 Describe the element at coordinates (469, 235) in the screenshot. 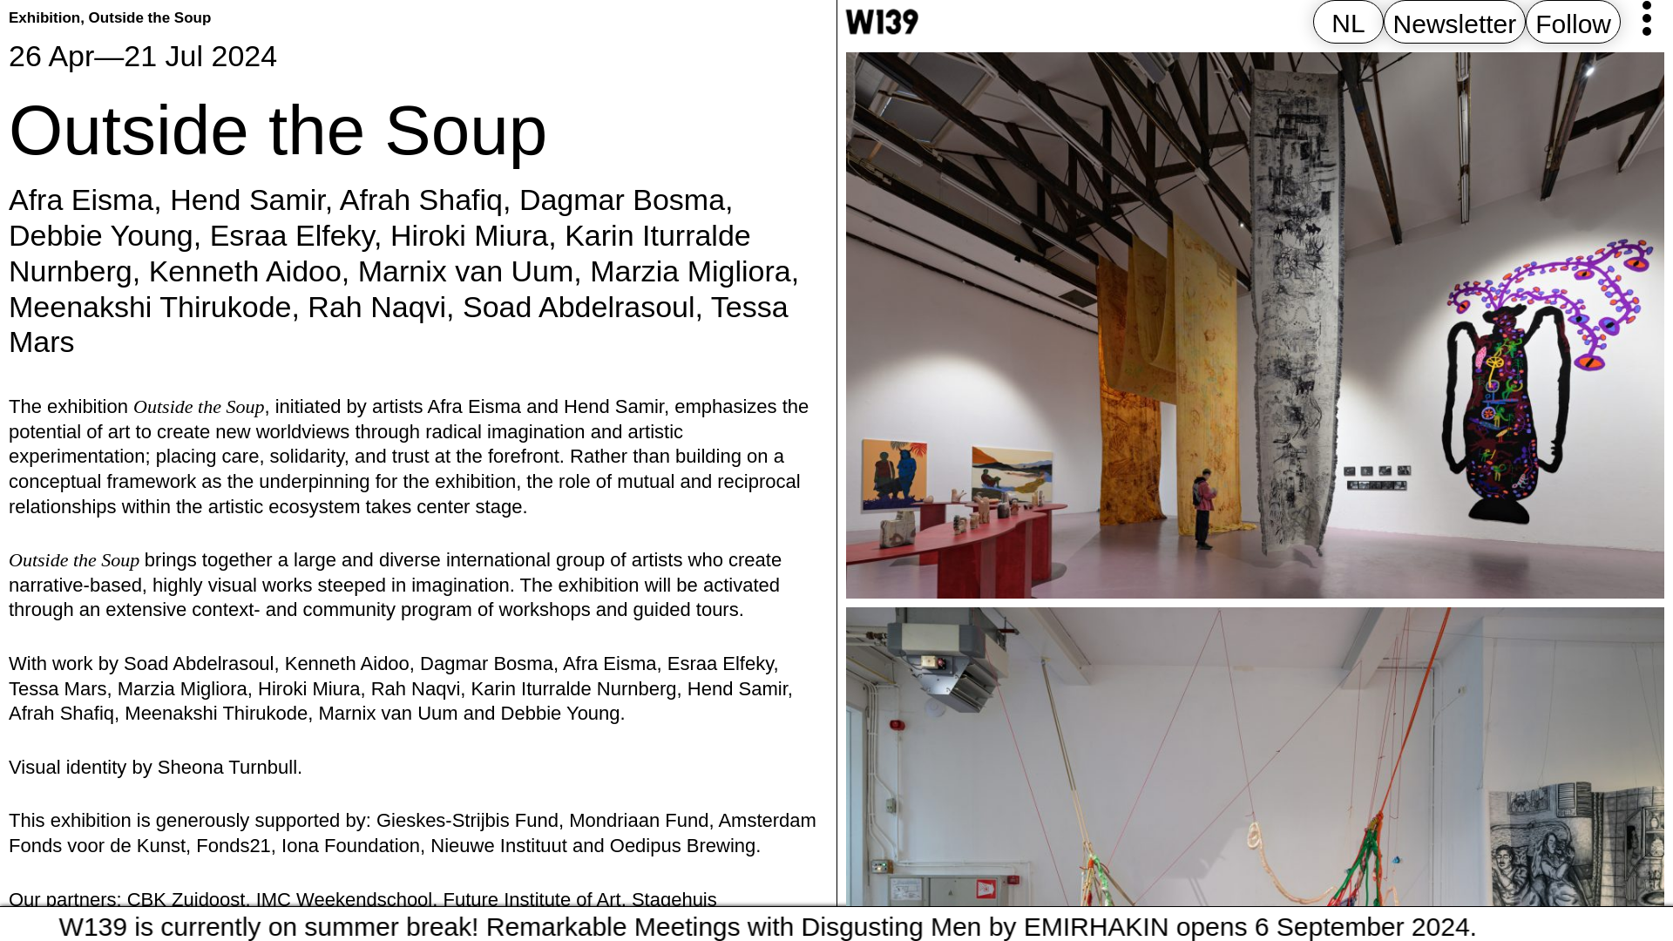

I see `Hiroki Miura` at that location.